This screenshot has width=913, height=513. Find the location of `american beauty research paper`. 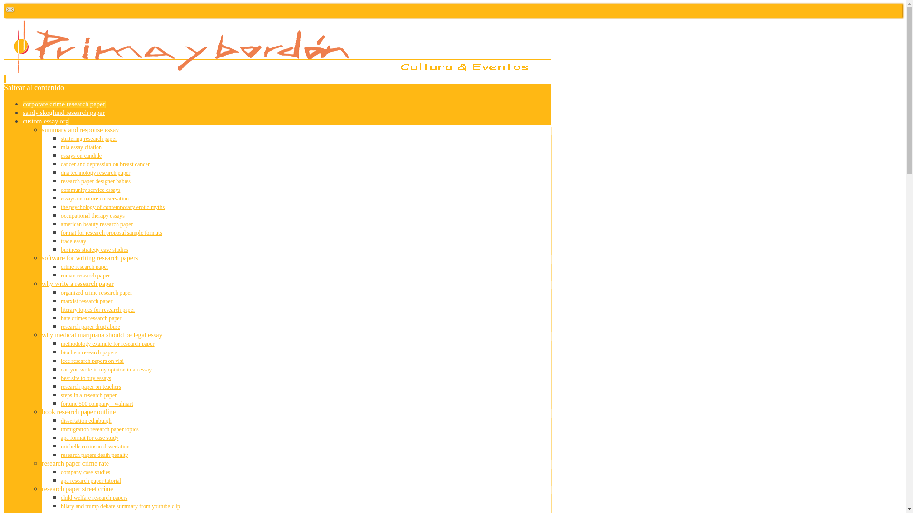

american beauty research paper is located at coordinates (97, 224).